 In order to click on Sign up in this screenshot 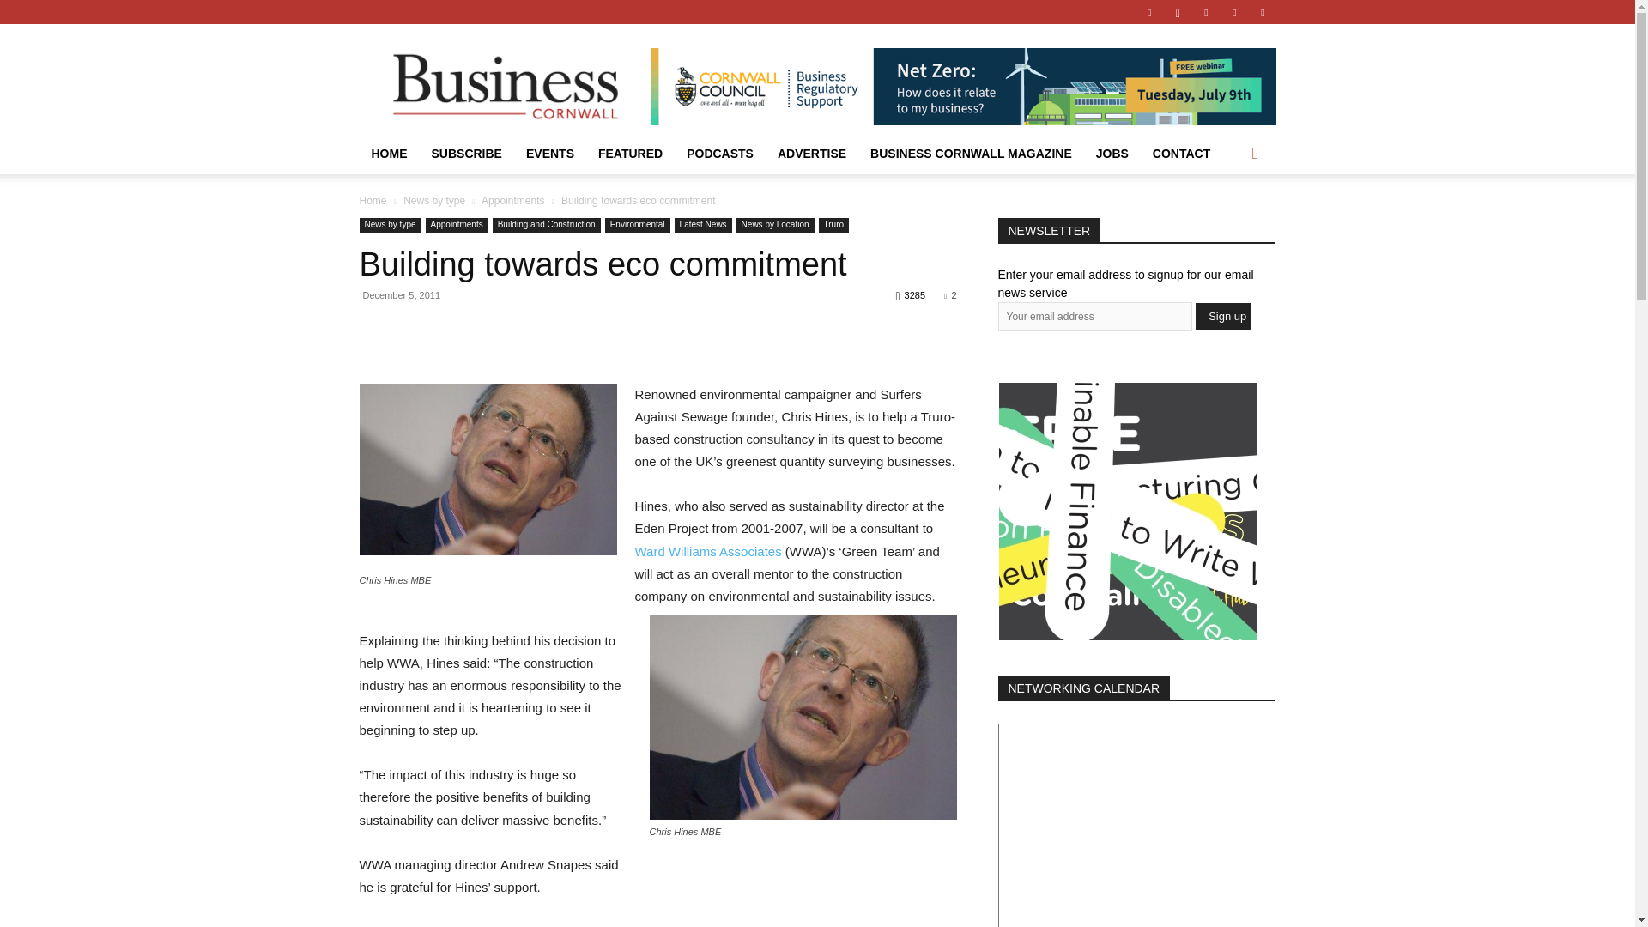, I will do `click(1223, 316)`.